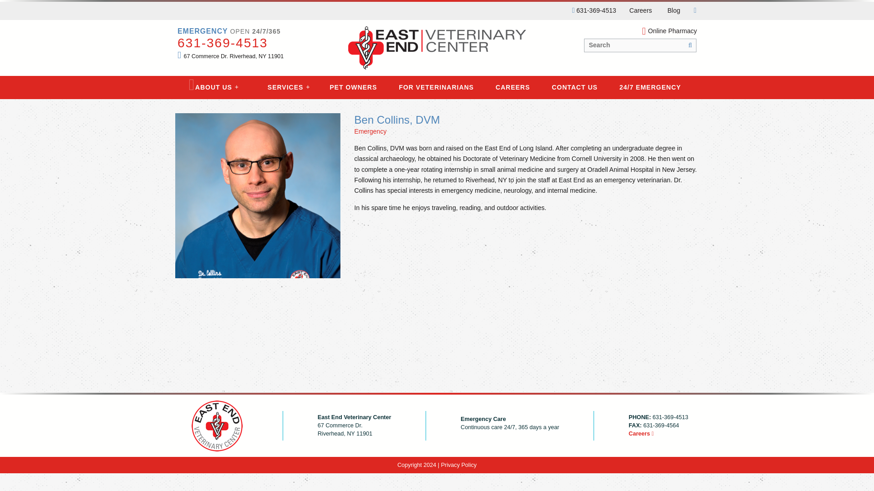 The height and width of the screenshot is (491, 874). What do you see at coordinates (353, 87) in the screenshot?
I see `PET OWNERS` at bounding box center [353, 87].